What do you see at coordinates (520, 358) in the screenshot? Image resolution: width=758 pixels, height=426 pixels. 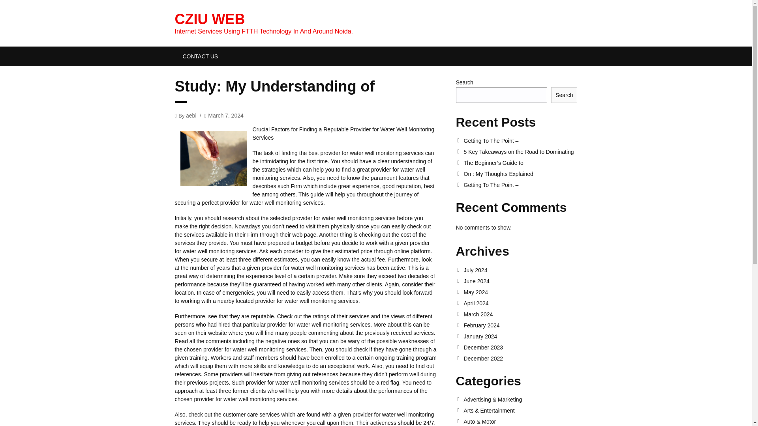 I see `December 2022` at bounding box center [520, 358].